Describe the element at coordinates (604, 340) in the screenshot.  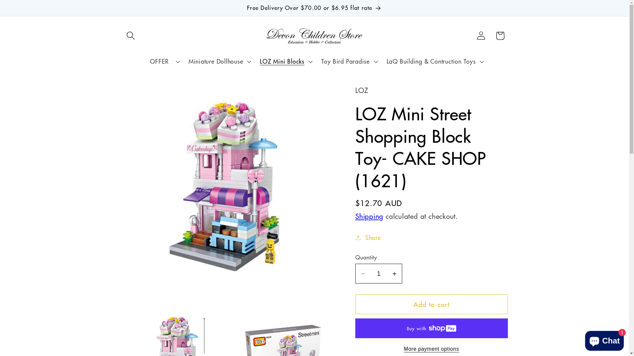
I see `Shopify online store chat` at that location.